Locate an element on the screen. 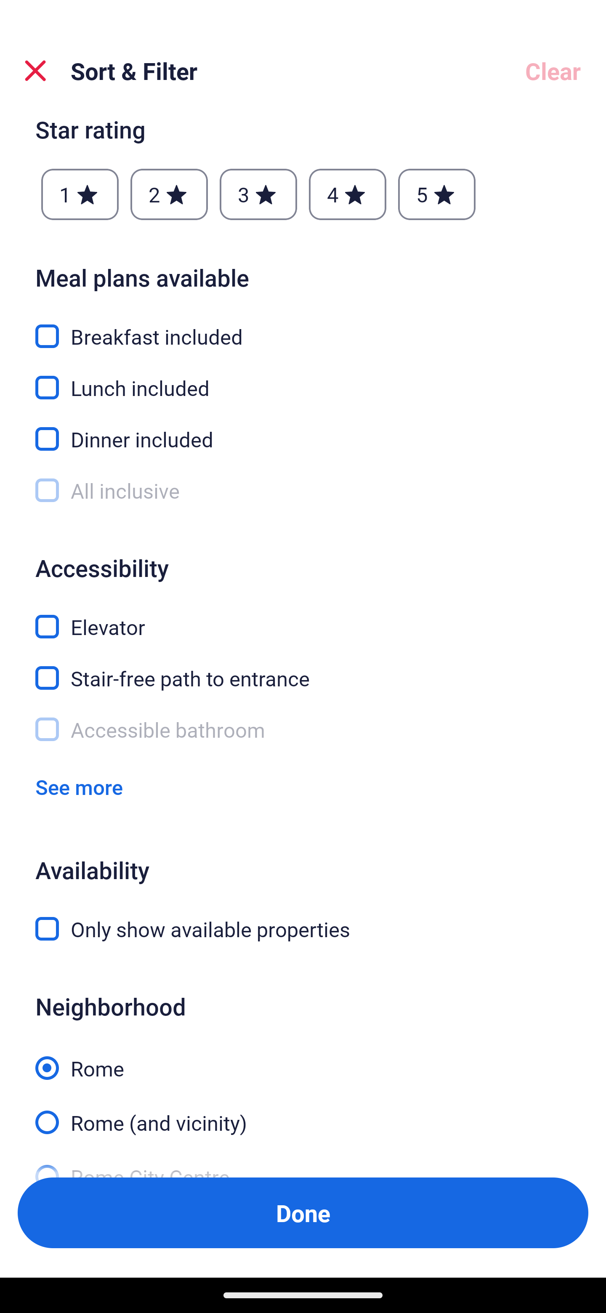  Breakfast included, Breakfast included is located at coordinates (303, 327).